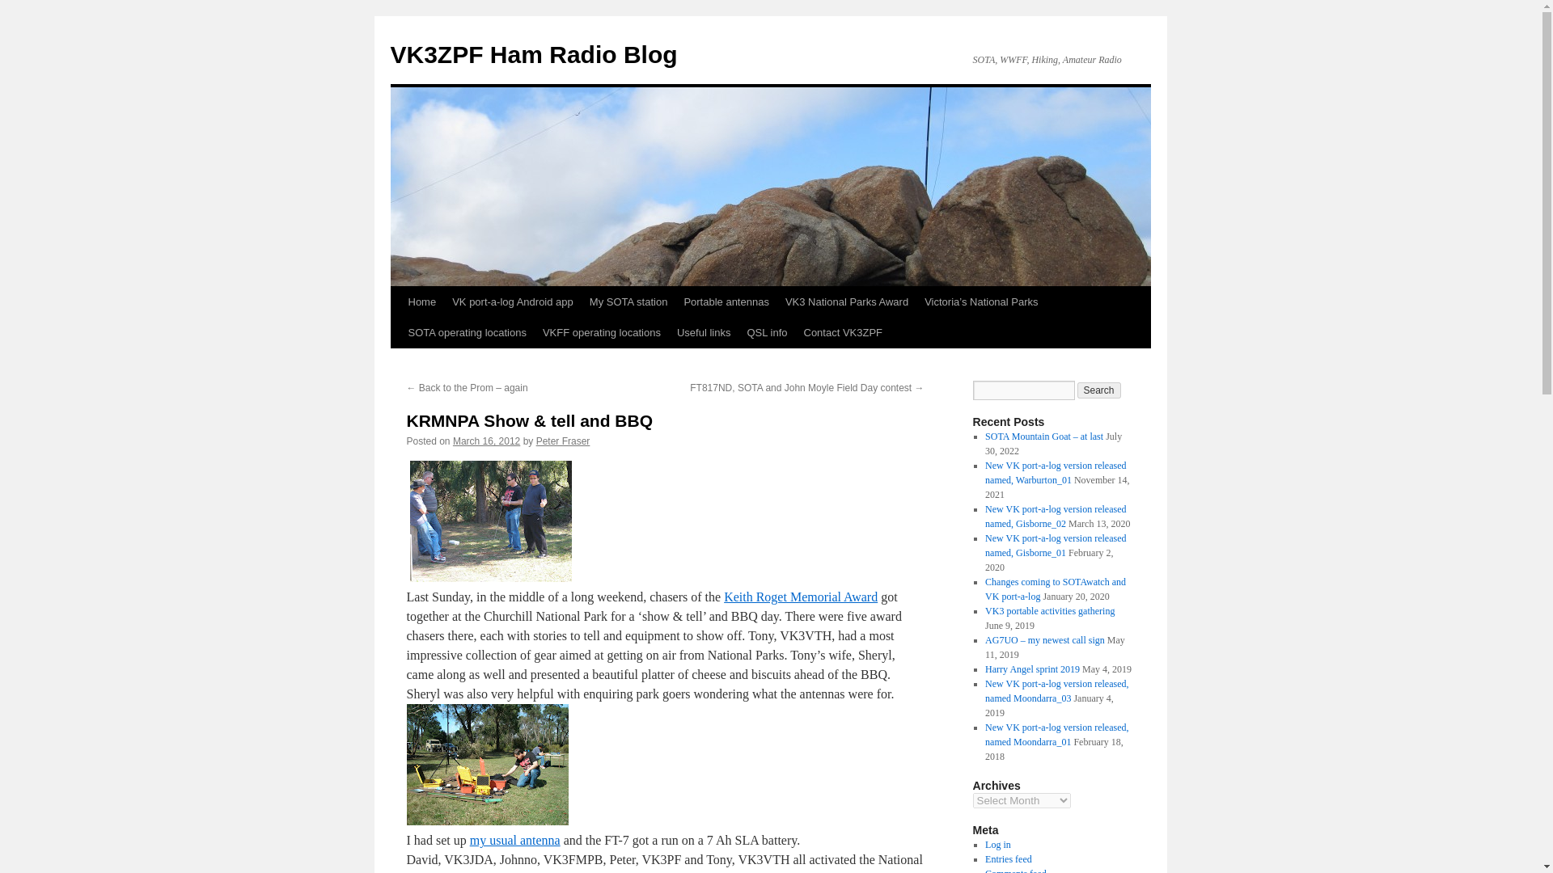 Image resolution: width=1553 pixels, height=873 pixels. Describe the element at coordinates (767, 333) in the screenshot. I see `QSL info` at that location.